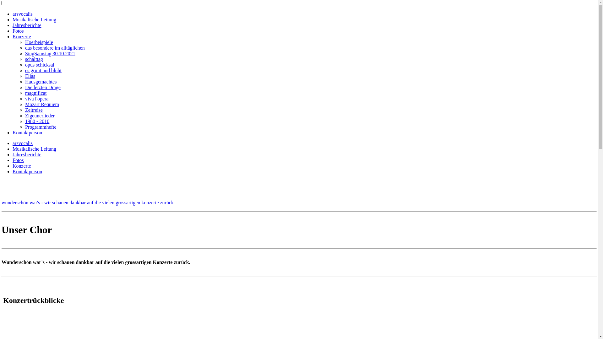  What do you see at coordinates (40, 65) in the screenshot?
I see `opus schicksal` at bounding box center [40, 65].